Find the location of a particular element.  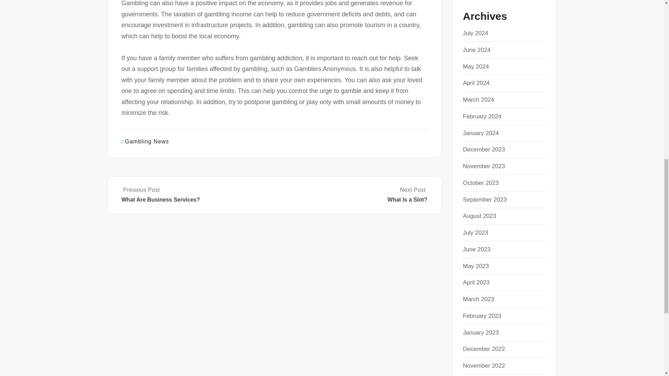

December 2022 is located at coordinates (484, 349).